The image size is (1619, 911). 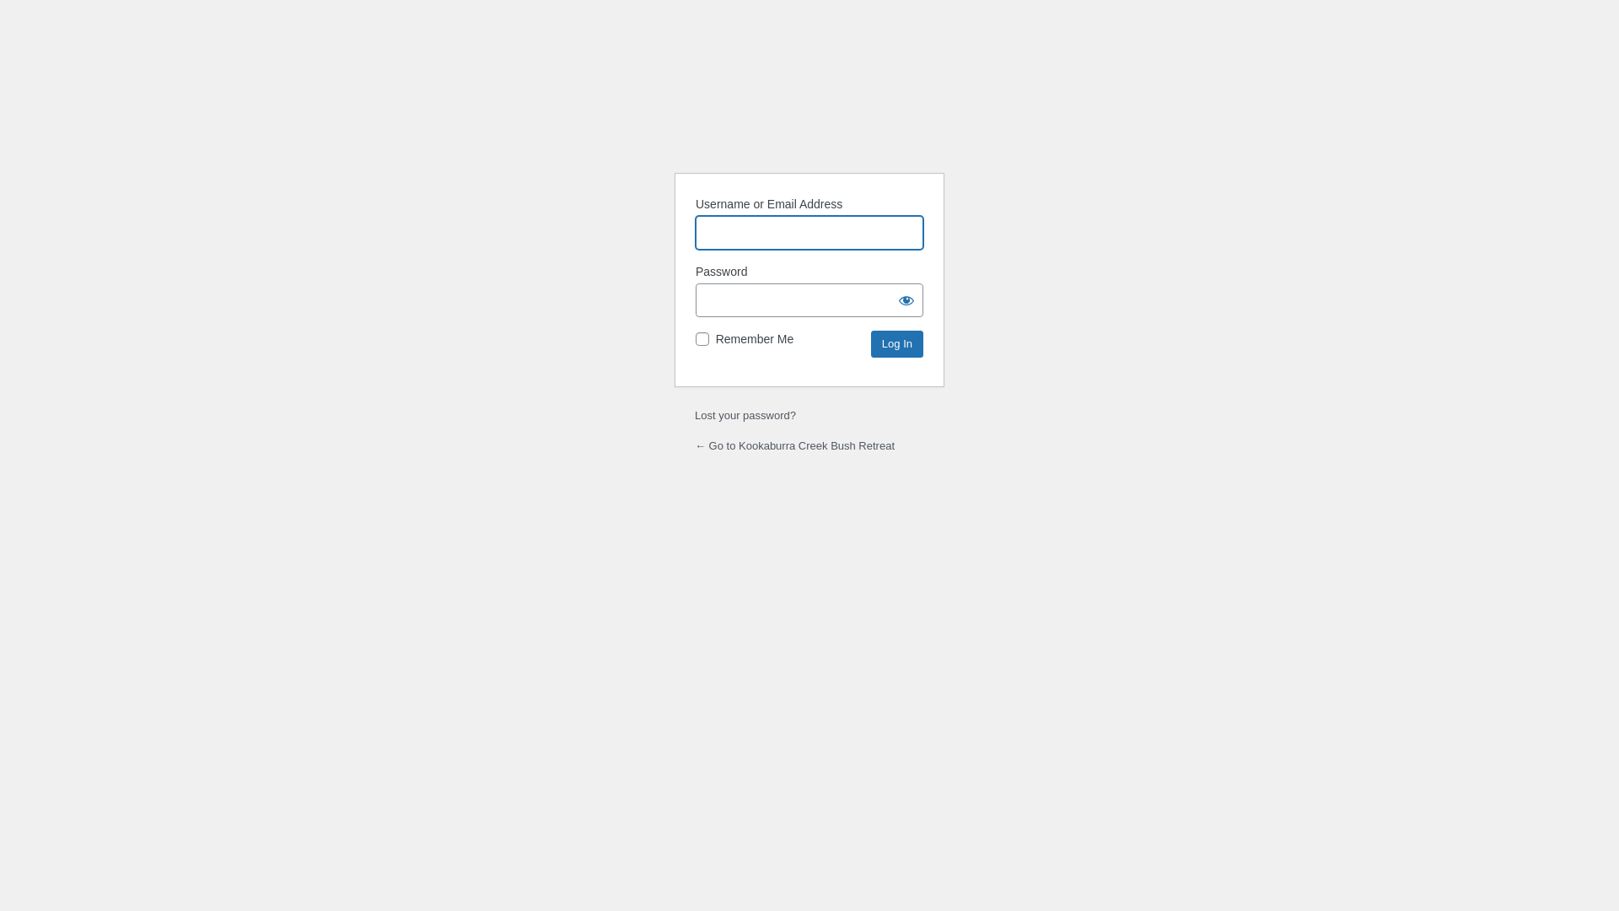 What do you see at coordinates (745, 415) in the screenshot?
I see `Lost your password?` at bounding box center [745, 415].